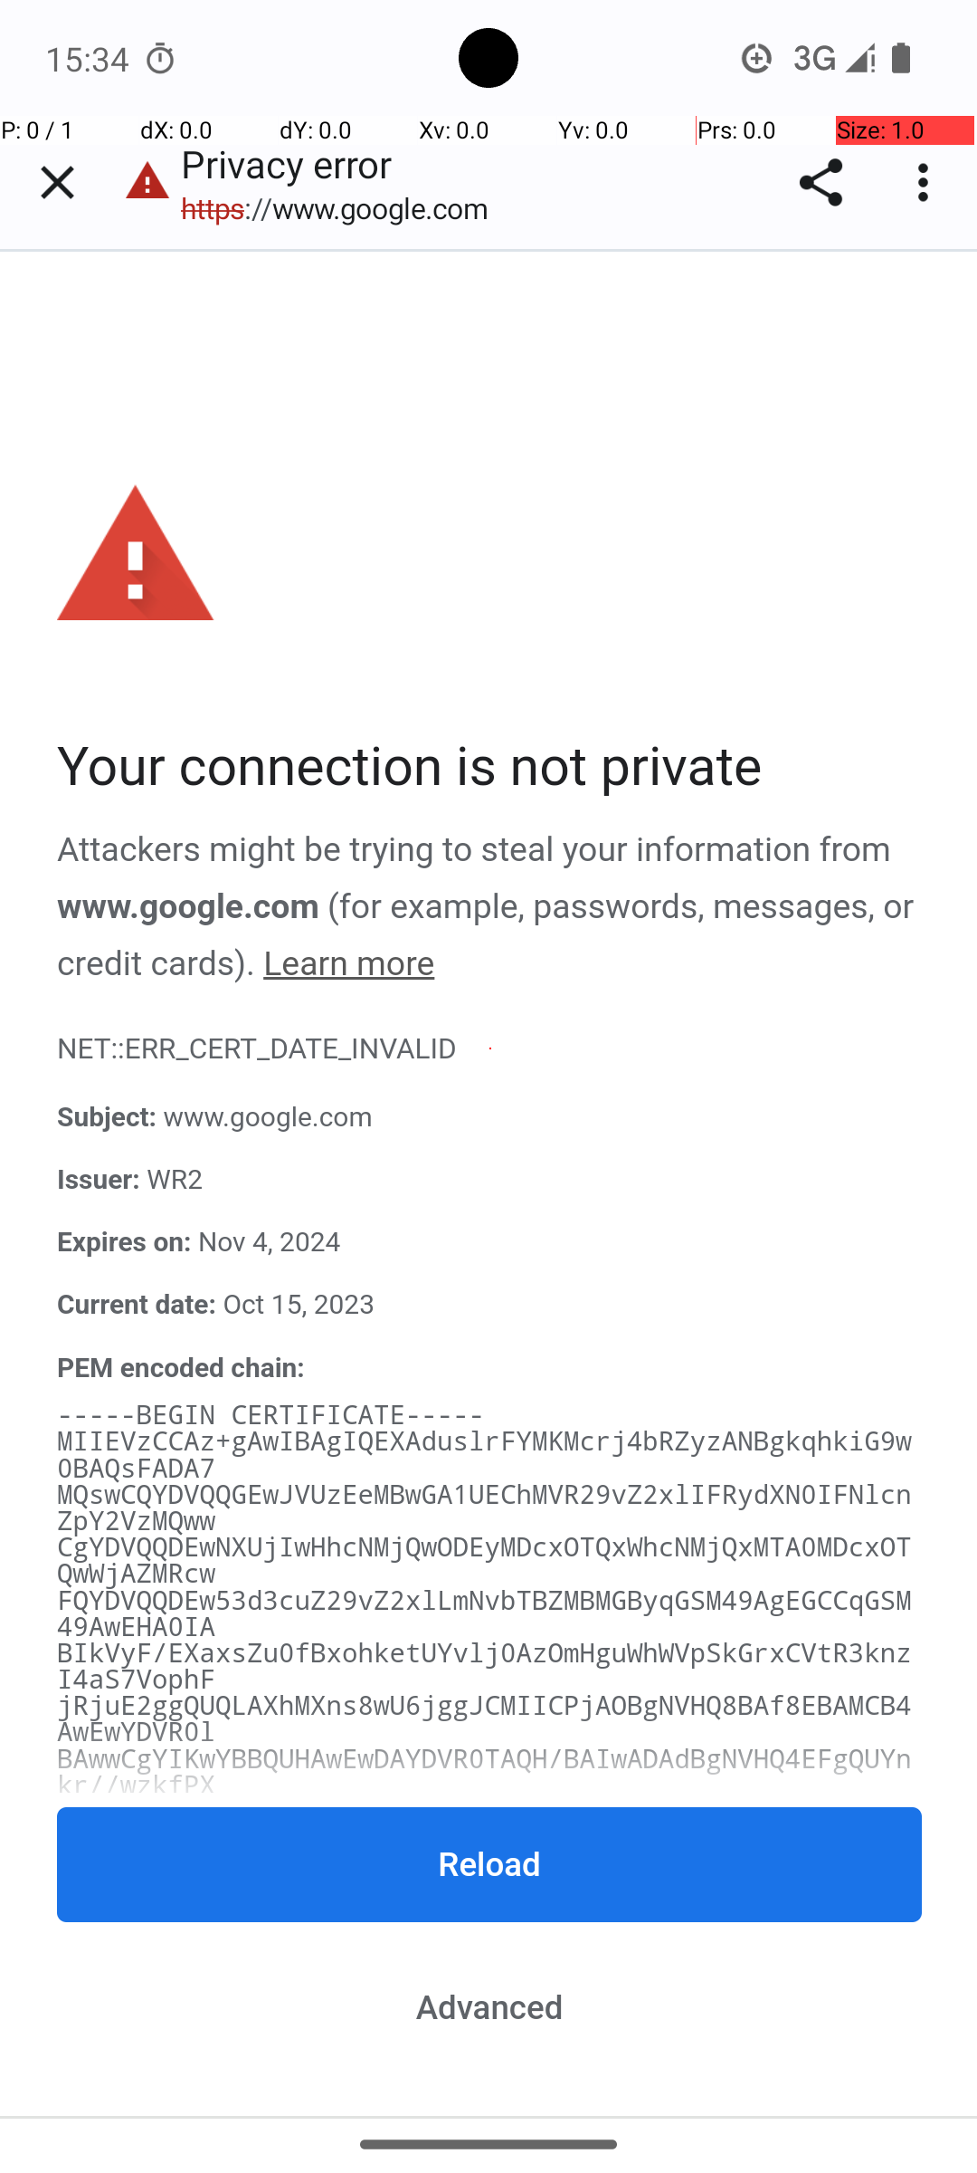  What do you see at coordinates (485, 1878) in the screenshot?
I see `KwYBBQUHAQEETDBKMCEGCCsGAQUFBzABhhVodHRwOi8vby5wa2kuZ29vZy93cjIw` at bounding box center [485, 1878].